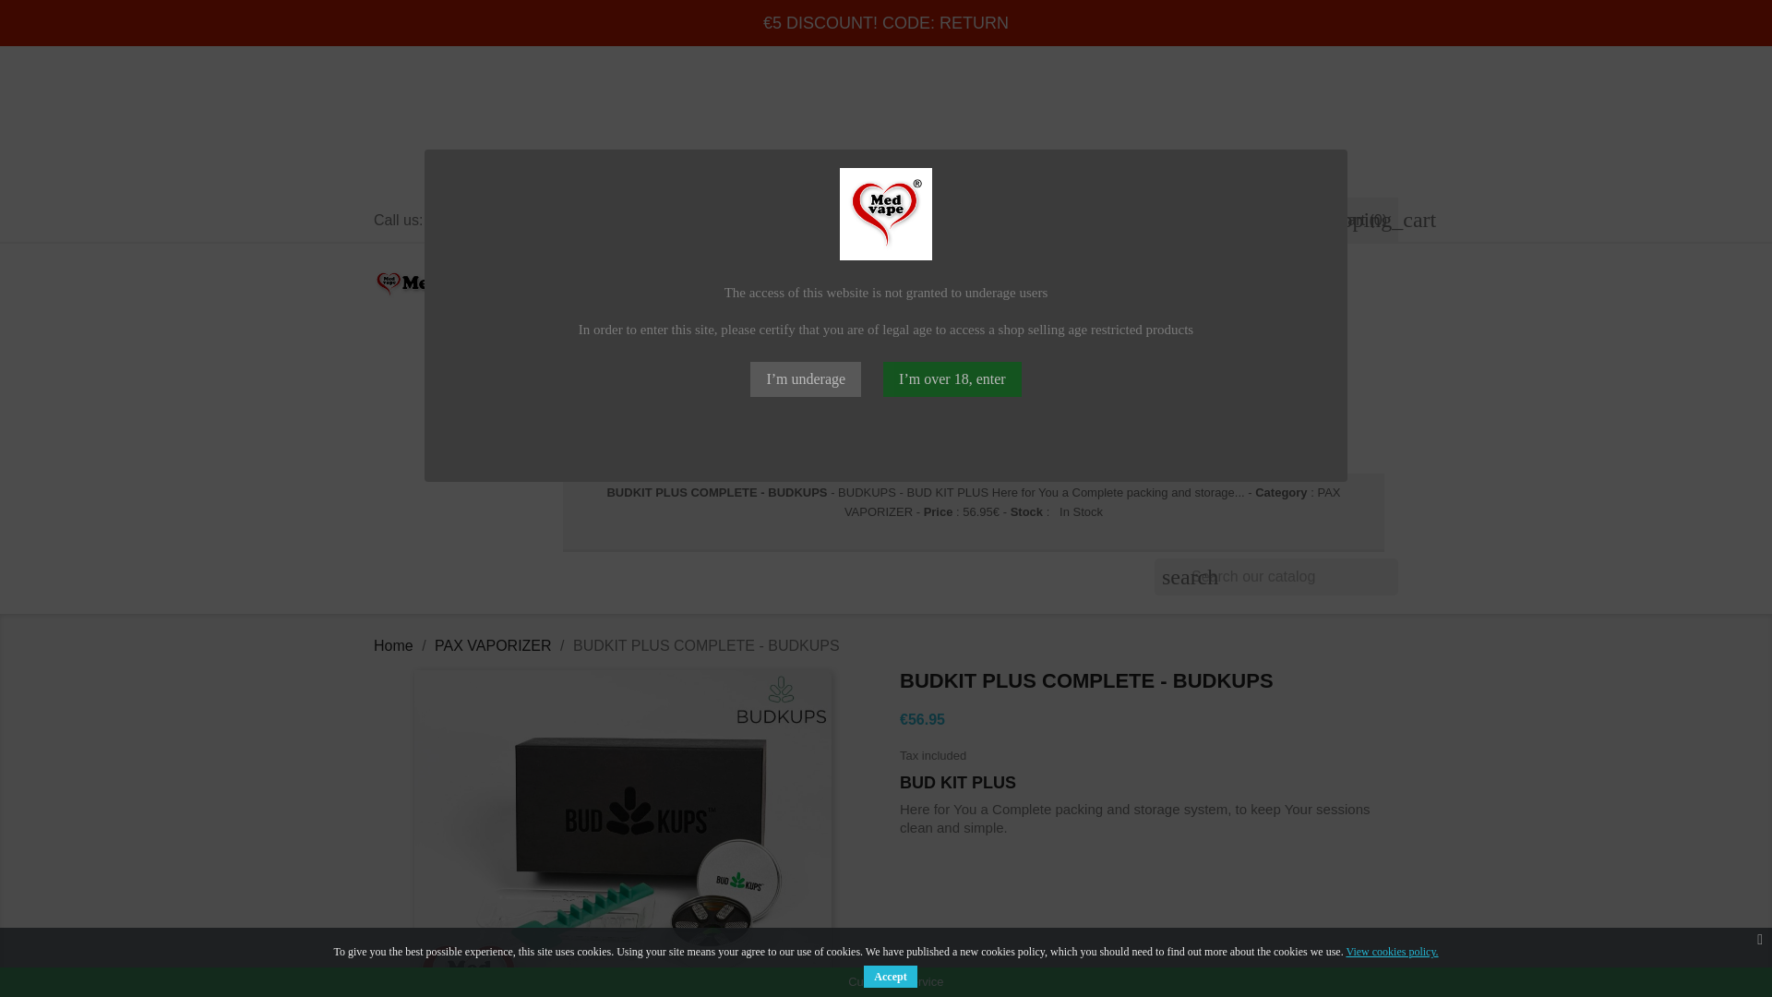 Image resolution: width=1772 pixels, height=997 pixels. Describe the element at coordinates (784, 338) in the screenshot. I see `ALPHA-CAT` at that location.